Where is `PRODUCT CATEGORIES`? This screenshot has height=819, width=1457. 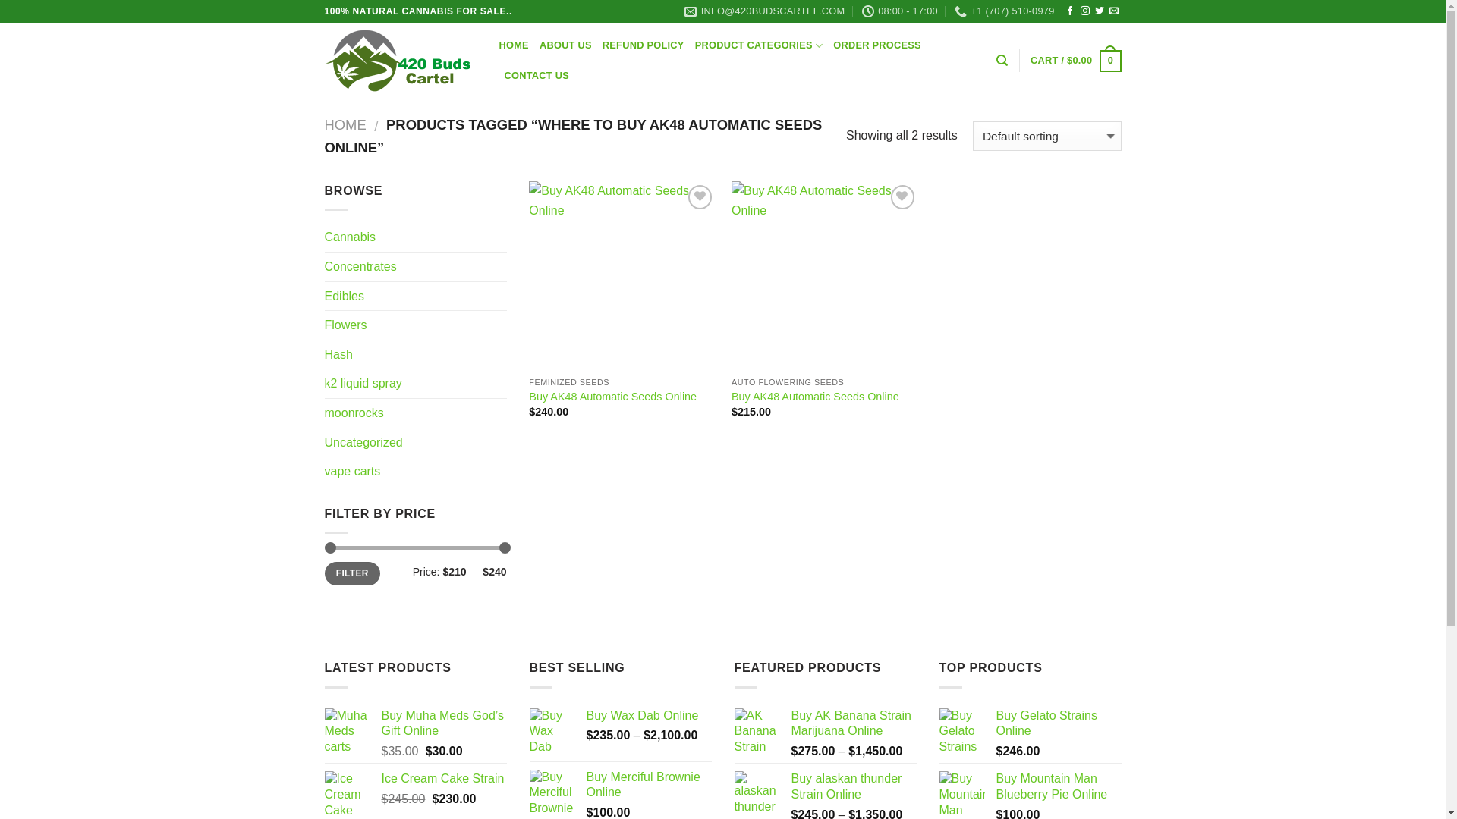 PRODUCT CATEGORIES is located at coordinates (759, 45).